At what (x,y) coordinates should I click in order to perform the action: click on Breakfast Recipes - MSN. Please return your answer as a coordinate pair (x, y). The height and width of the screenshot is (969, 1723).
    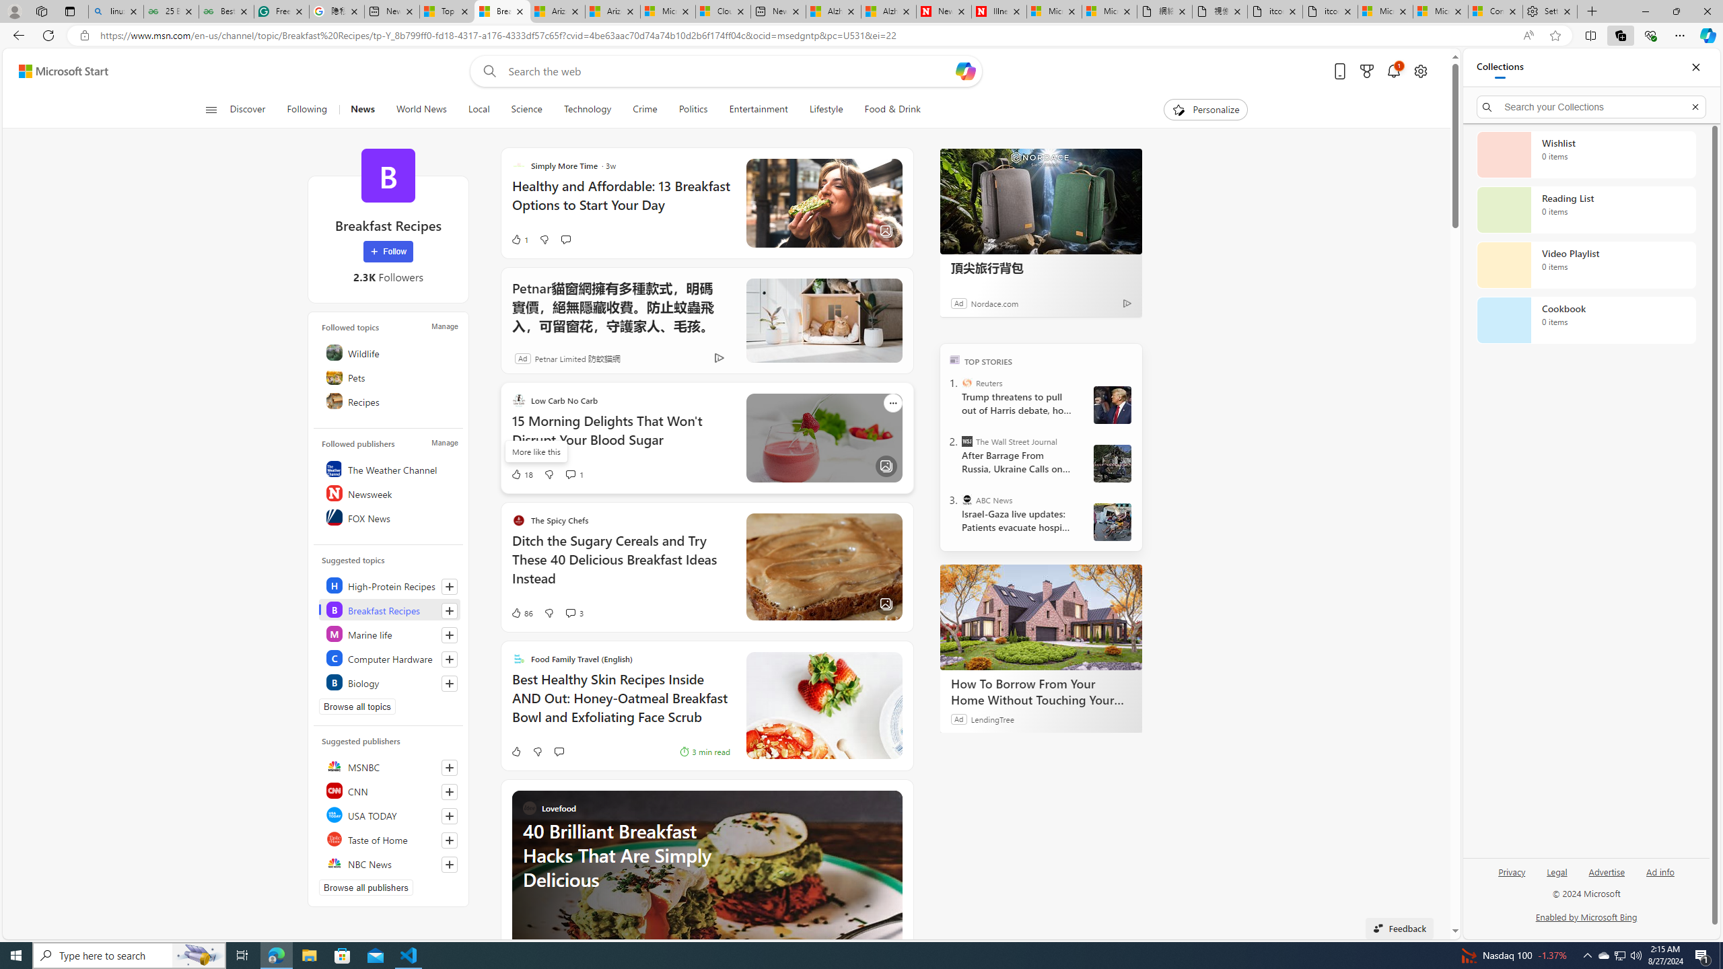
    Looking at the image, I should click on (502, 11).